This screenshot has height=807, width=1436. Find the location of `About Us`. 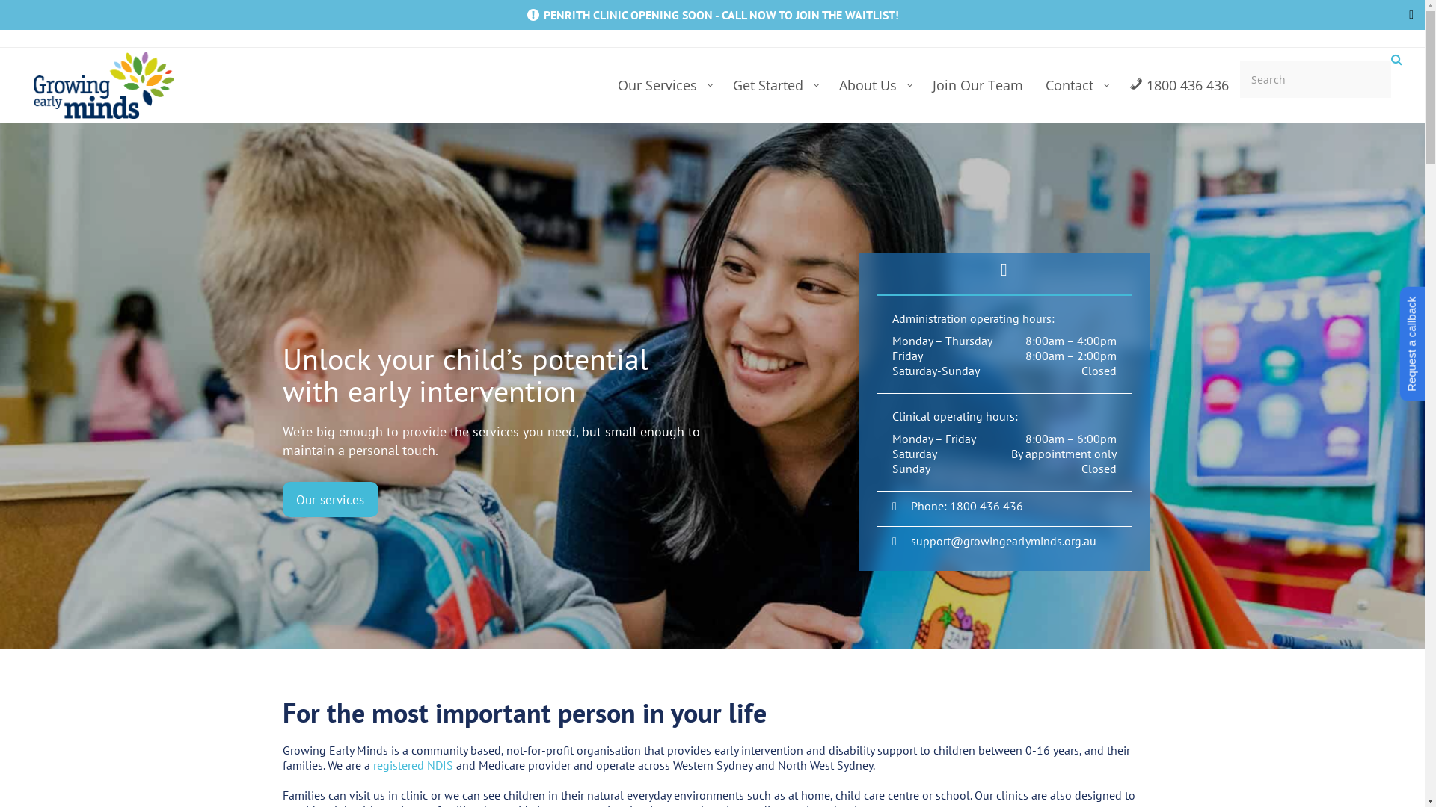

About Us is located at coordinates (875, 85).